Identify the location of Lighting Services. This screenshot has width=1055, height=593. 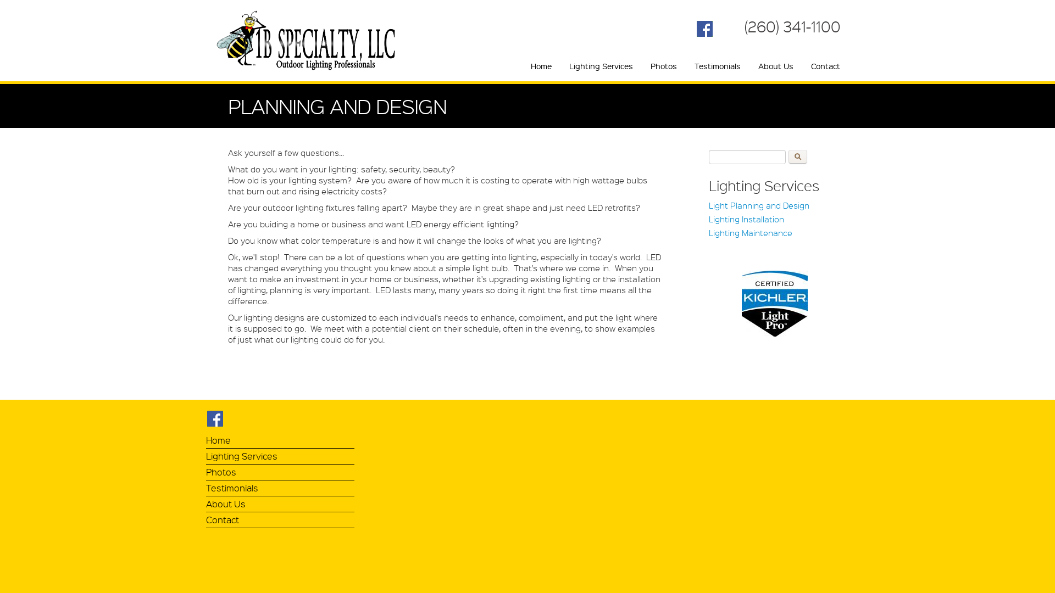
(601, 66).